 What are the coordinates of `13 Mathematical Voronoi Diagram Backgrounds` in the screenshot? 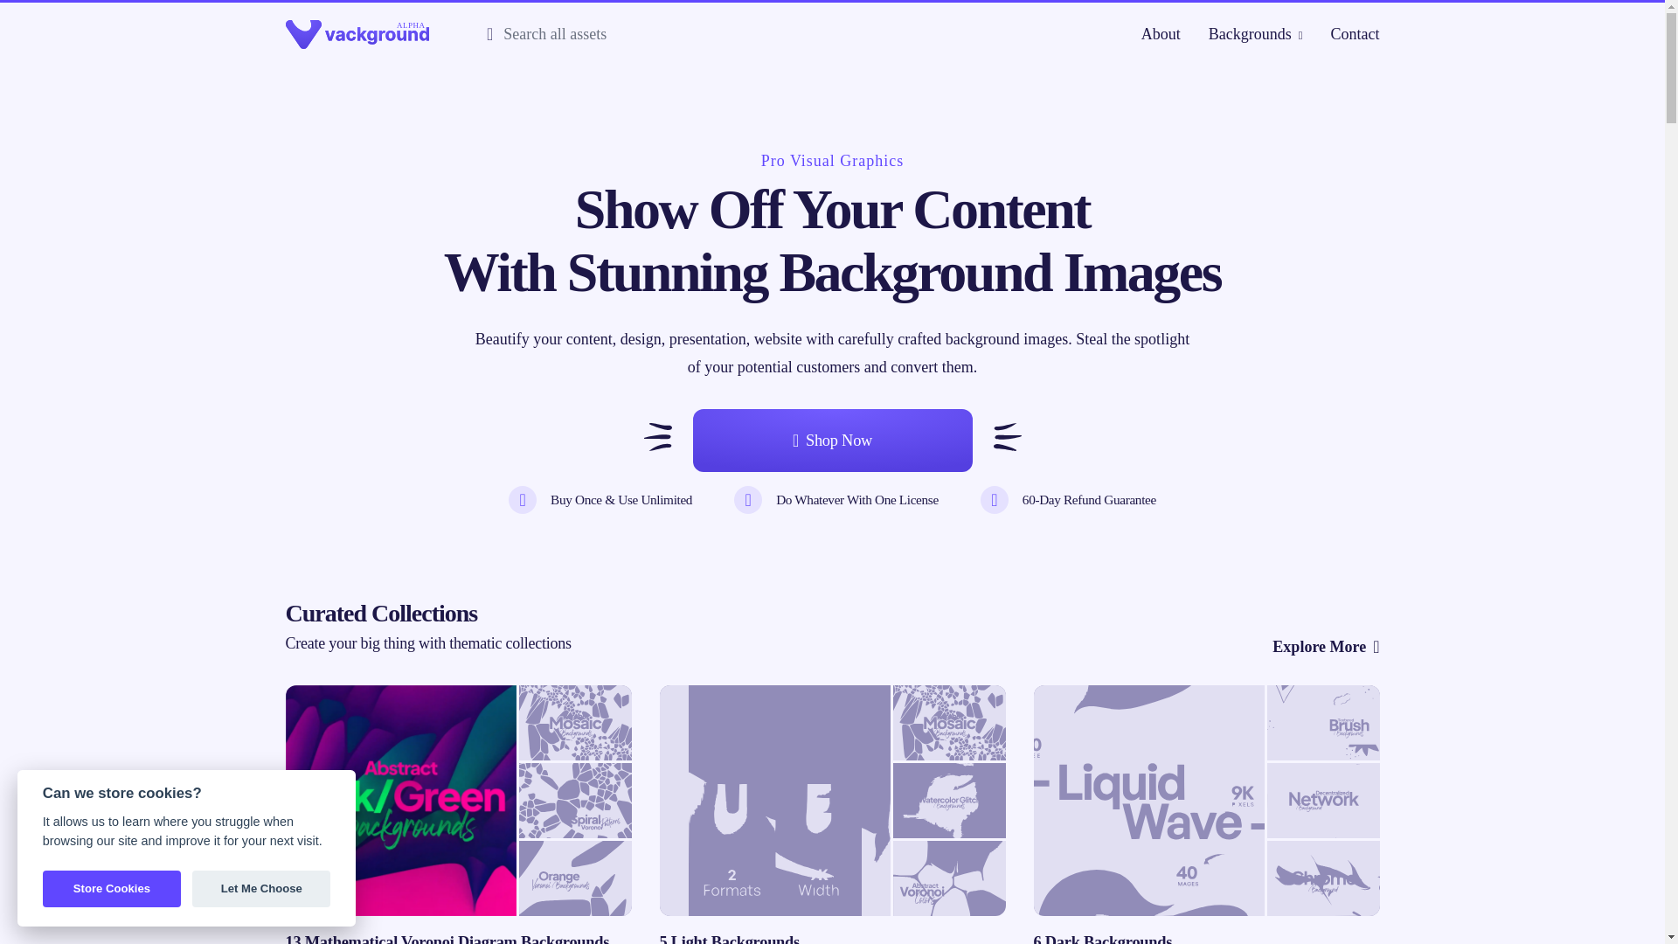 It's located at (458, 815).